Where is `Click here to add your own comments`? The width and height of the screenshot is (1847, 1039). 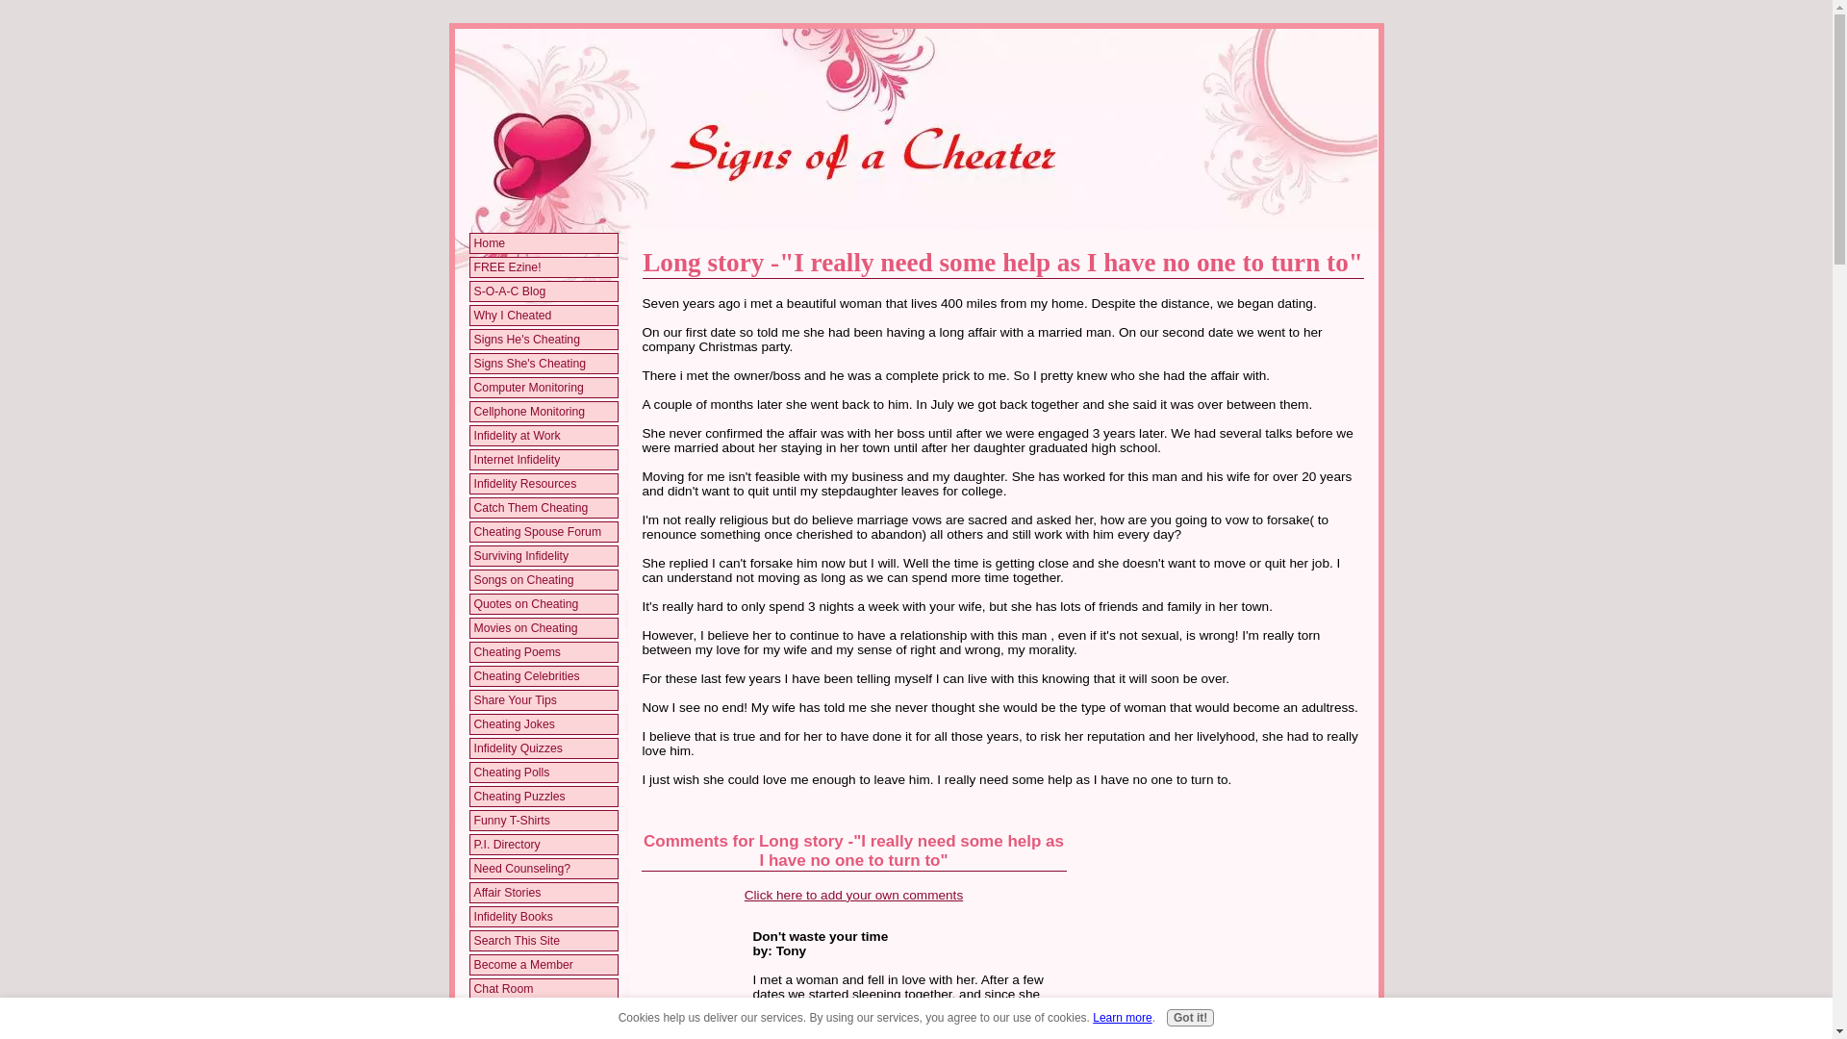 Click here to add your own comments is located at coordinates (852, 895).